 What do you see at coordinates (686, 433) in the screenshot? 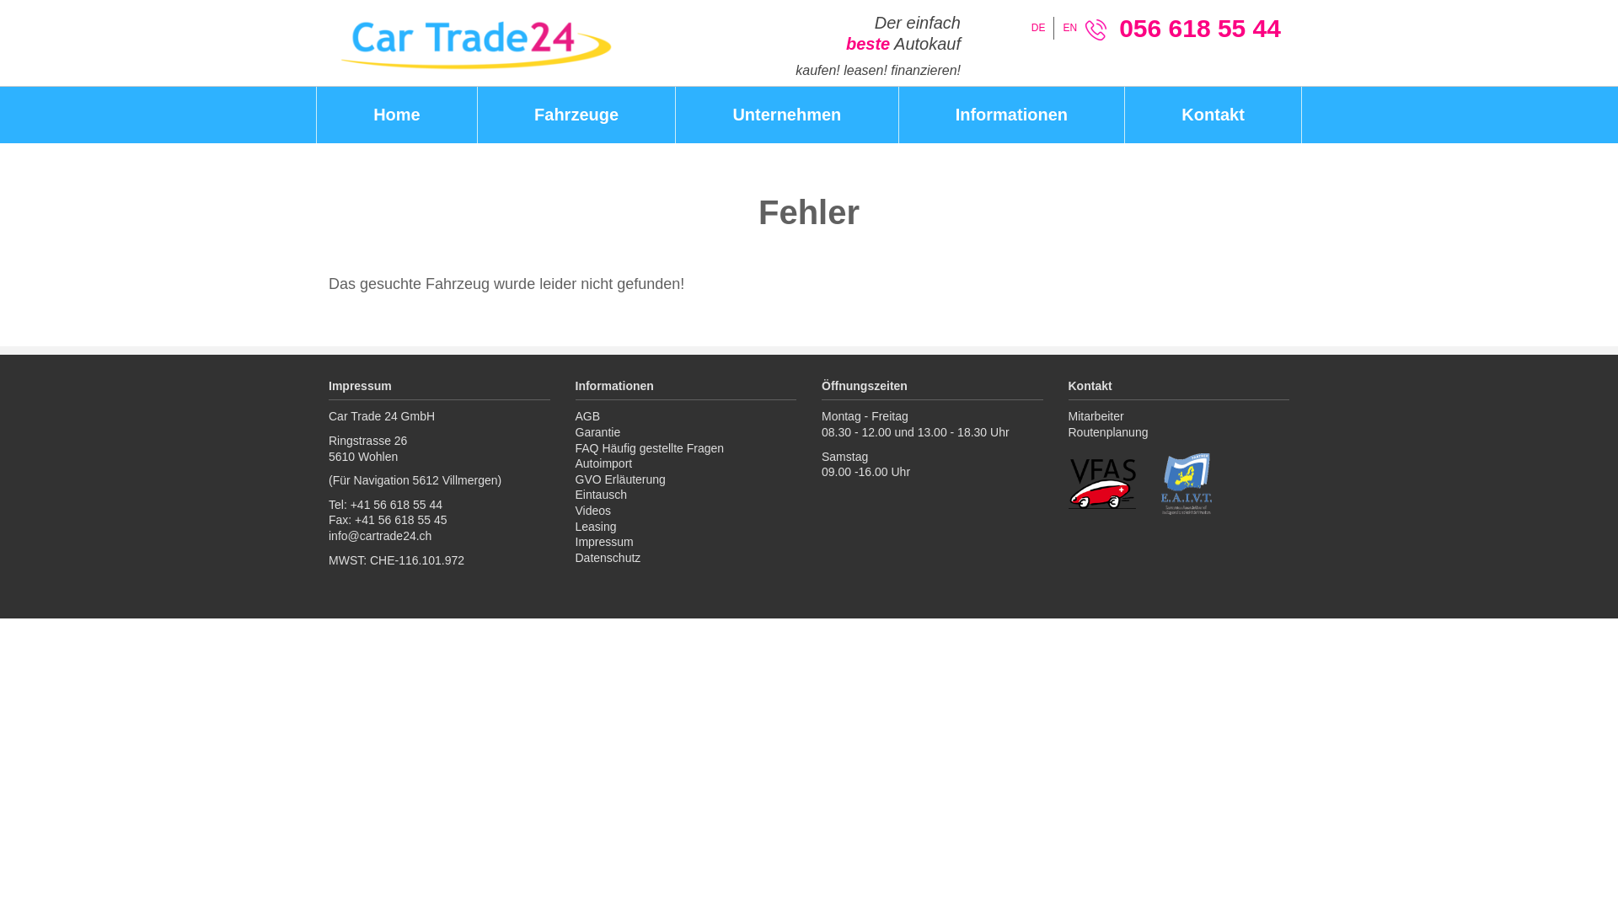
I see `Garantie` at bounding box center [686, 433].